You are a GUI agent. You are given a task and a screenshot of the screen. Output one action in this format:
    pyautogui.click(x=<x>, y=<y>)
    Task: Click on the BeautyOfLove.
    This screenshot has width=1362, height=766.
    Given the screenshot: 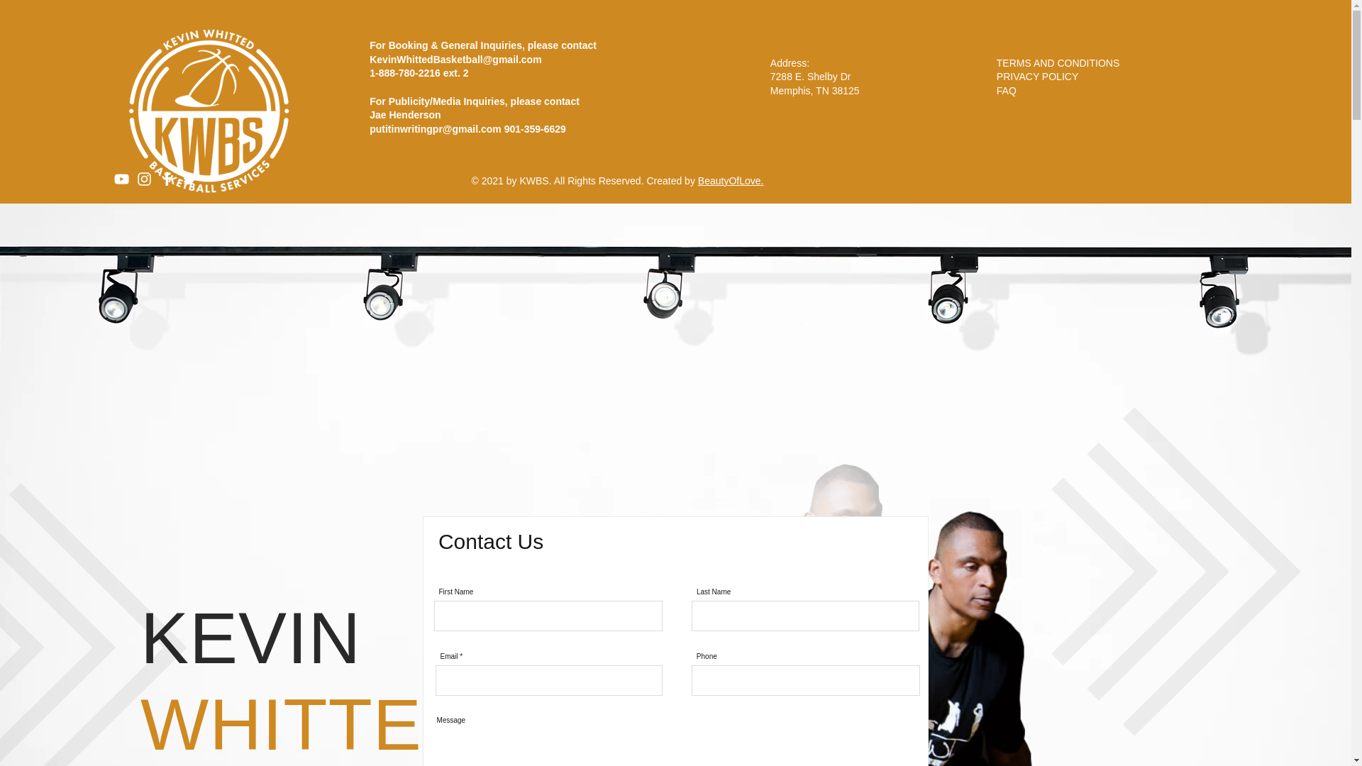 What is the action you would take?
    pyautogui.click(x=731, y=181)
    